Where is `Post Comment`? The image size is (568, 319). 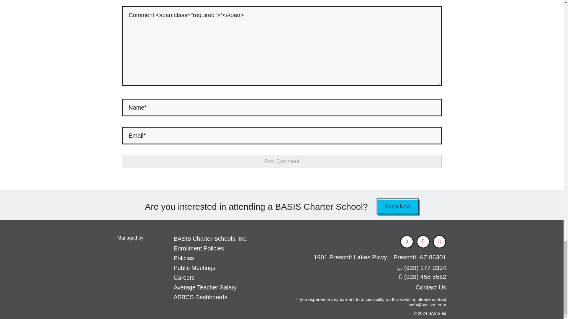
Post Comment is located at coordinates (282, 161).